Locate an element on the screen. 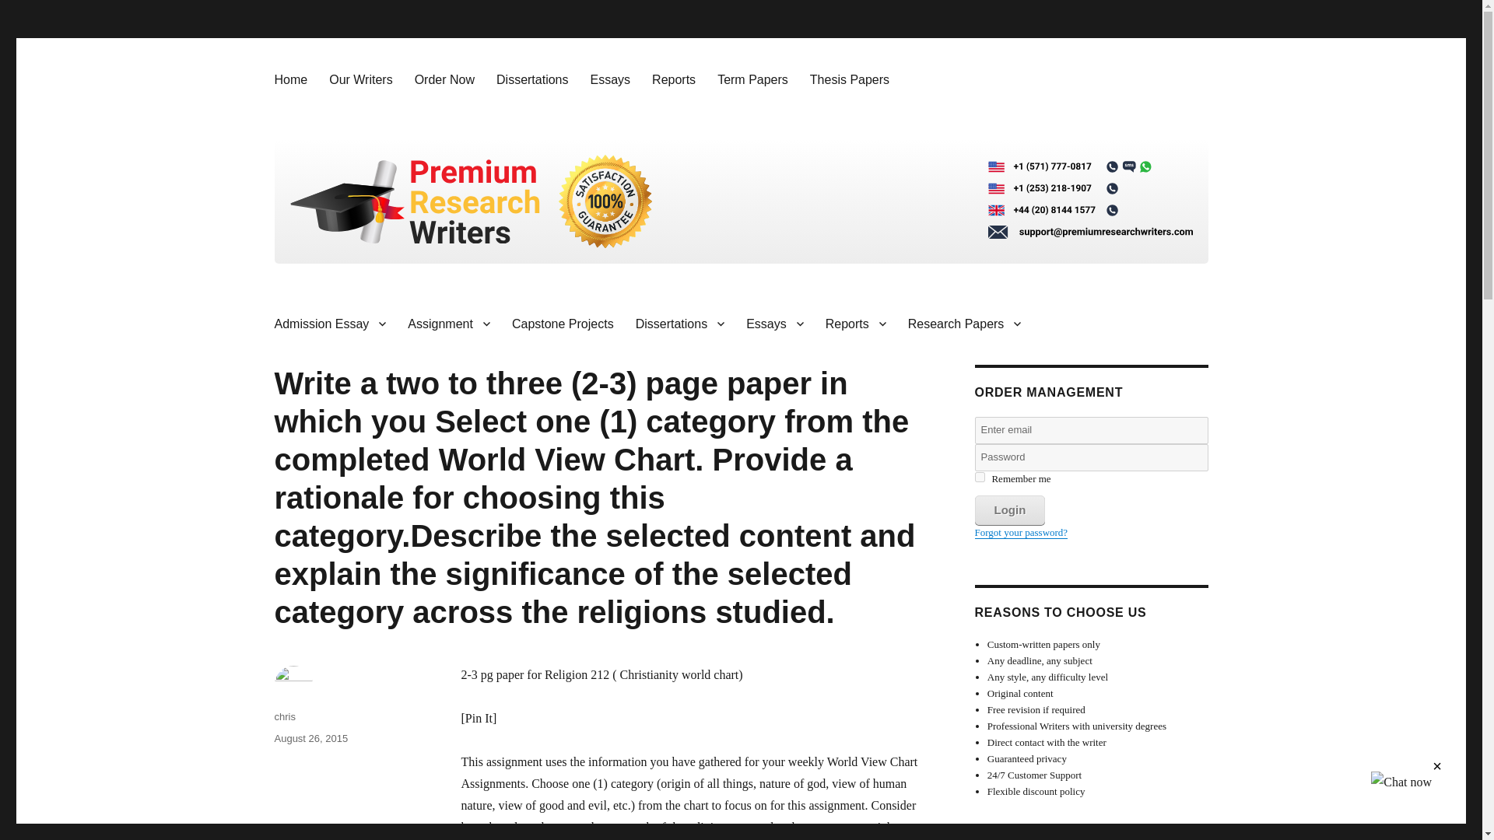 The height and width of the screenshot is (840, 1494). Term Papers is located at coordinates (753, 79).